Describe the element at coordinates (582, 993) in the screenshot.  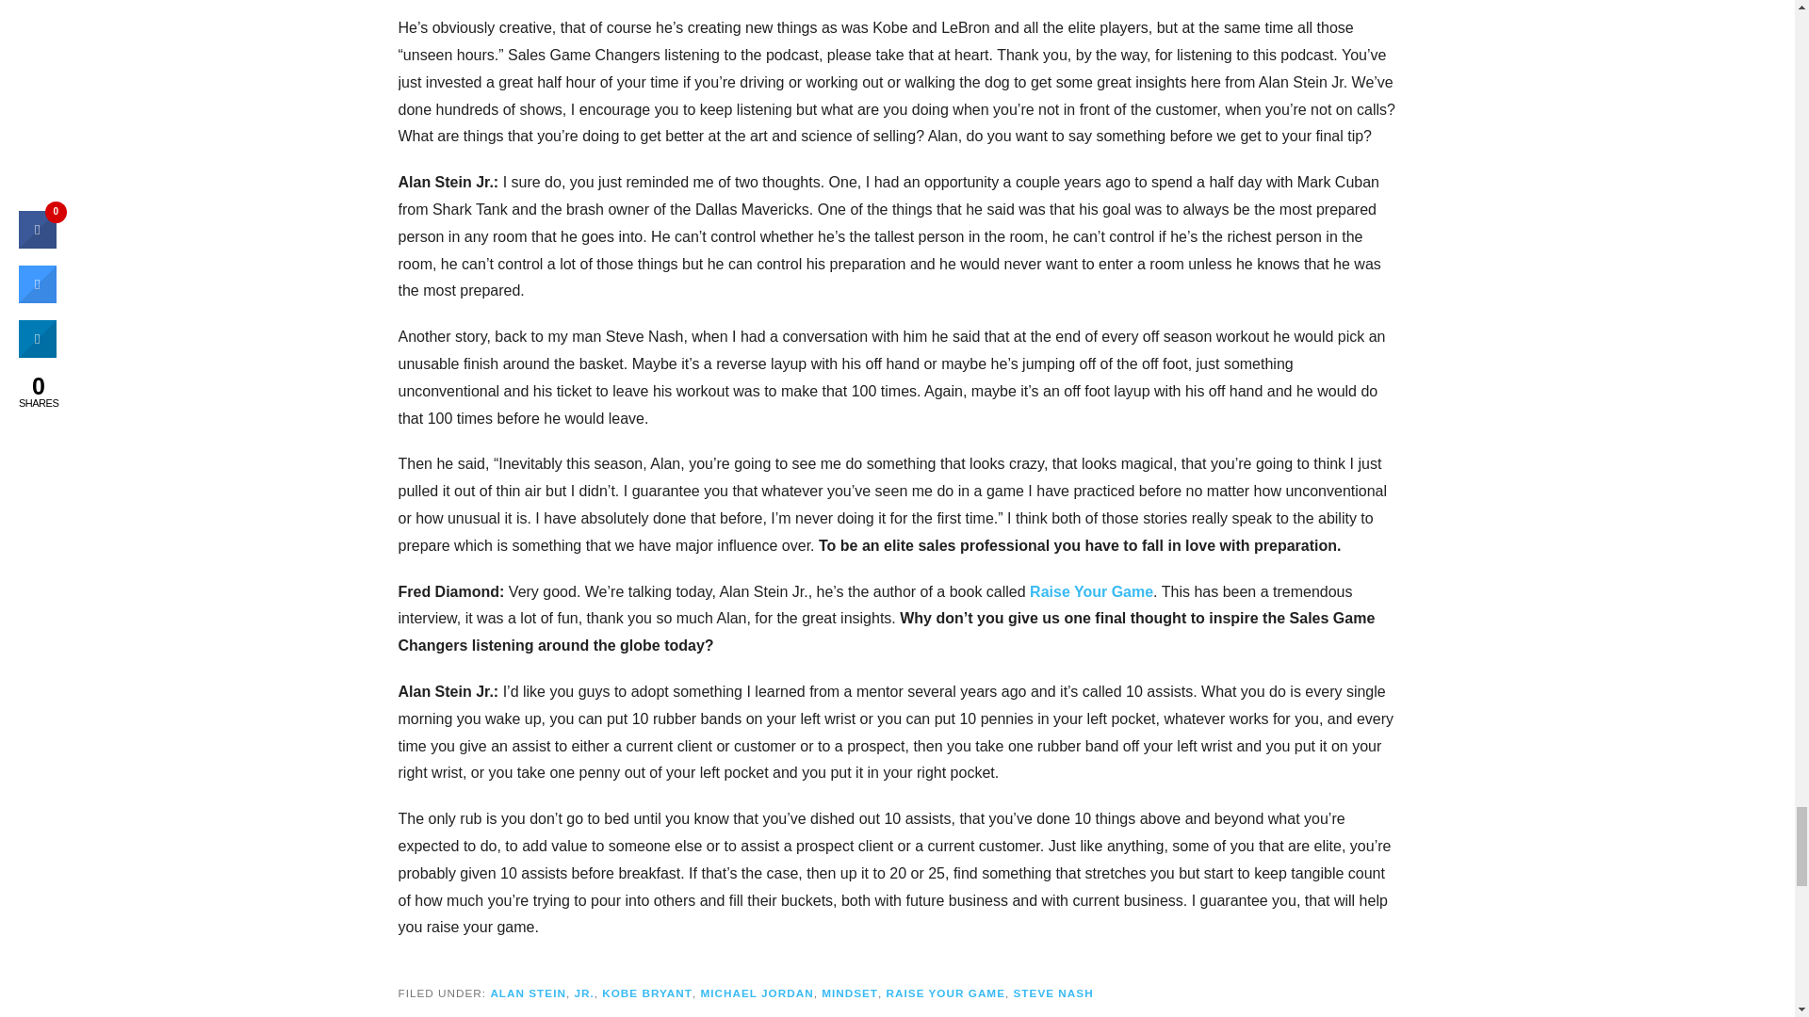
I see `JR.` at that location.